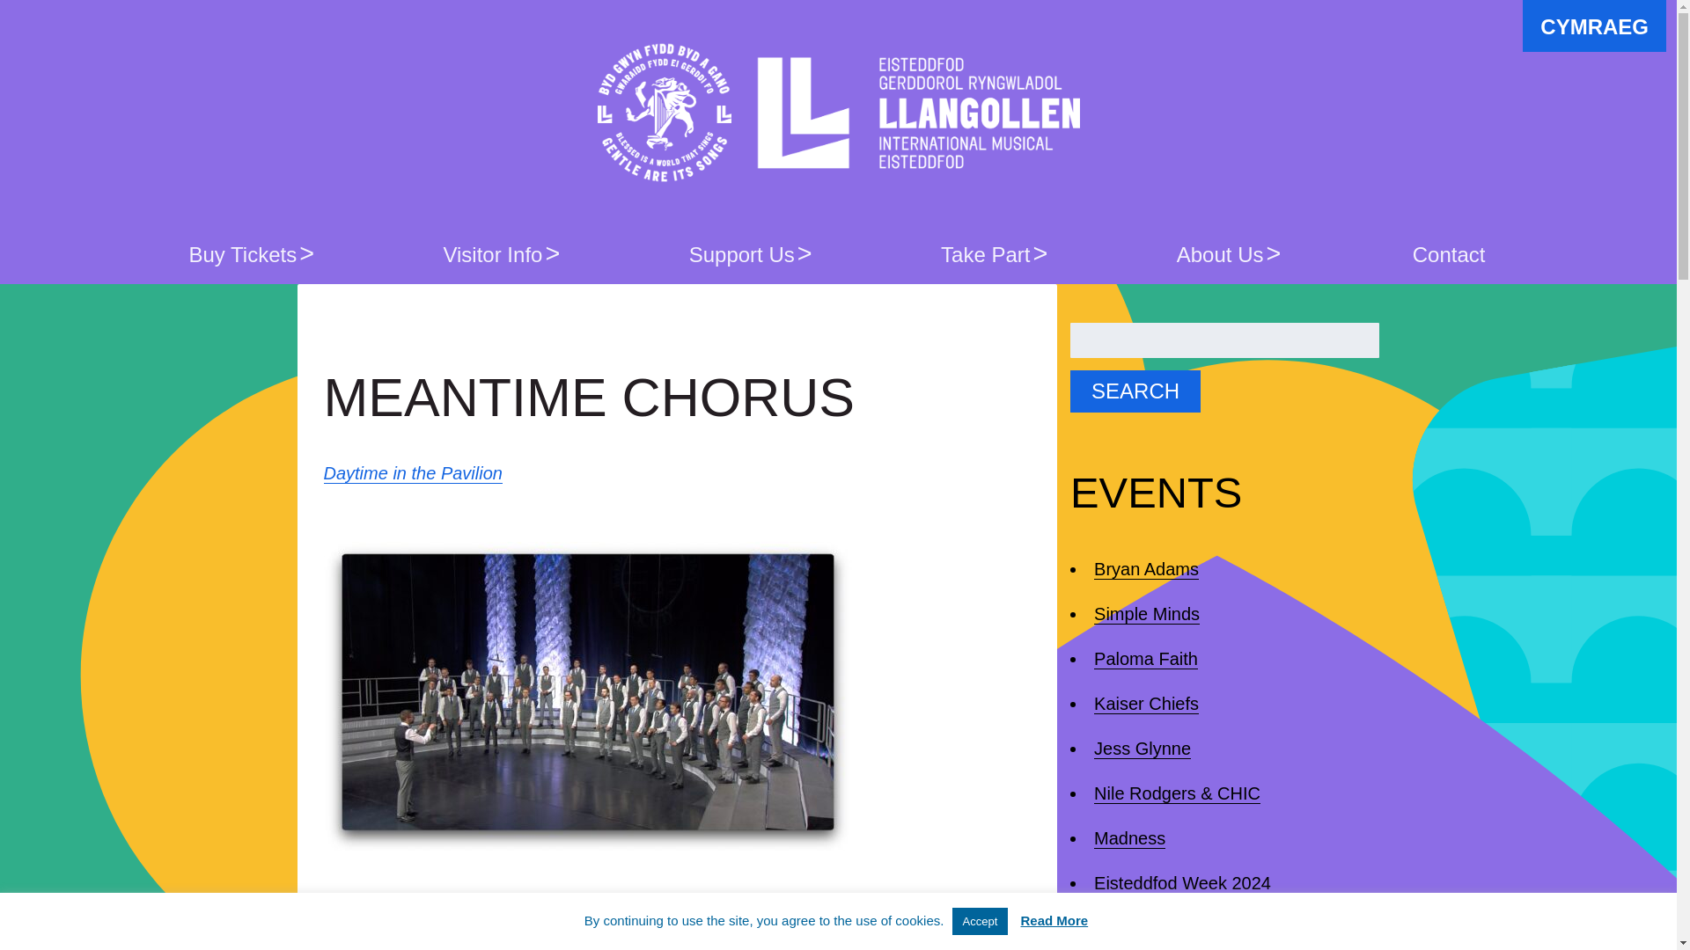 The image size is (1690, 950). Describe the element at coordinates (744, 253) in the screenshot. I see `Support Us` at that location.